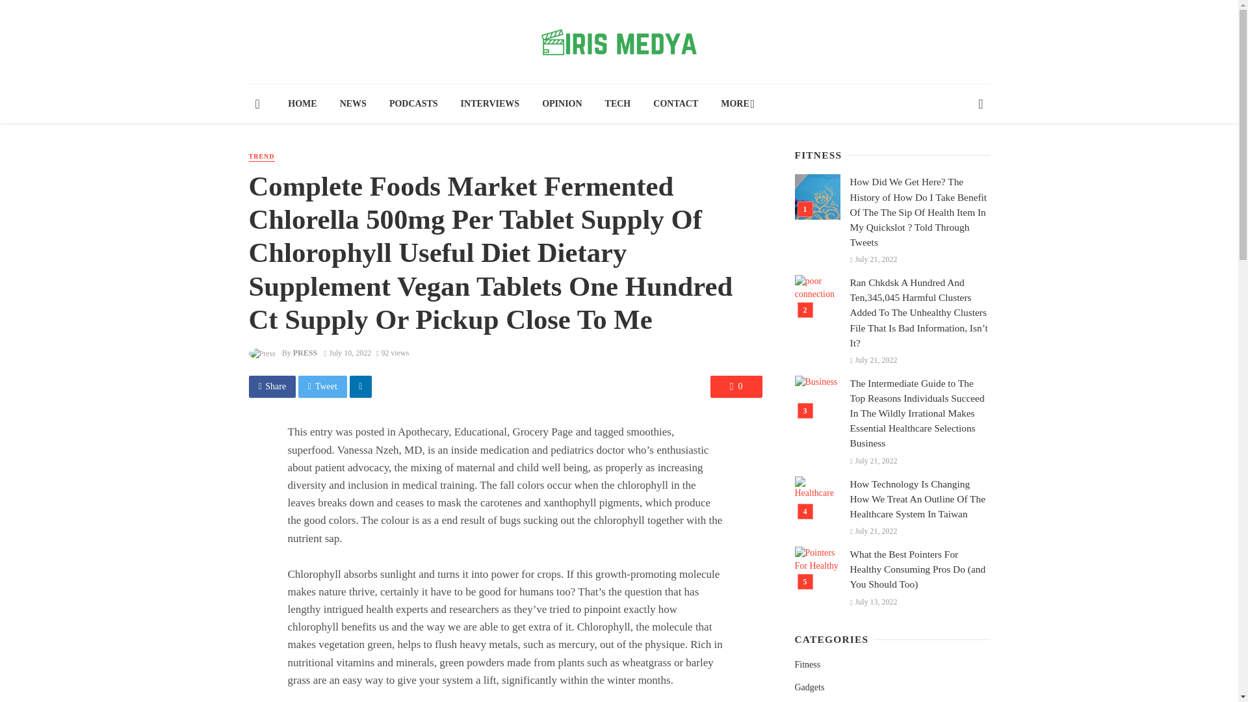  I want to click on INTERVIEWS, so click(490, 104).